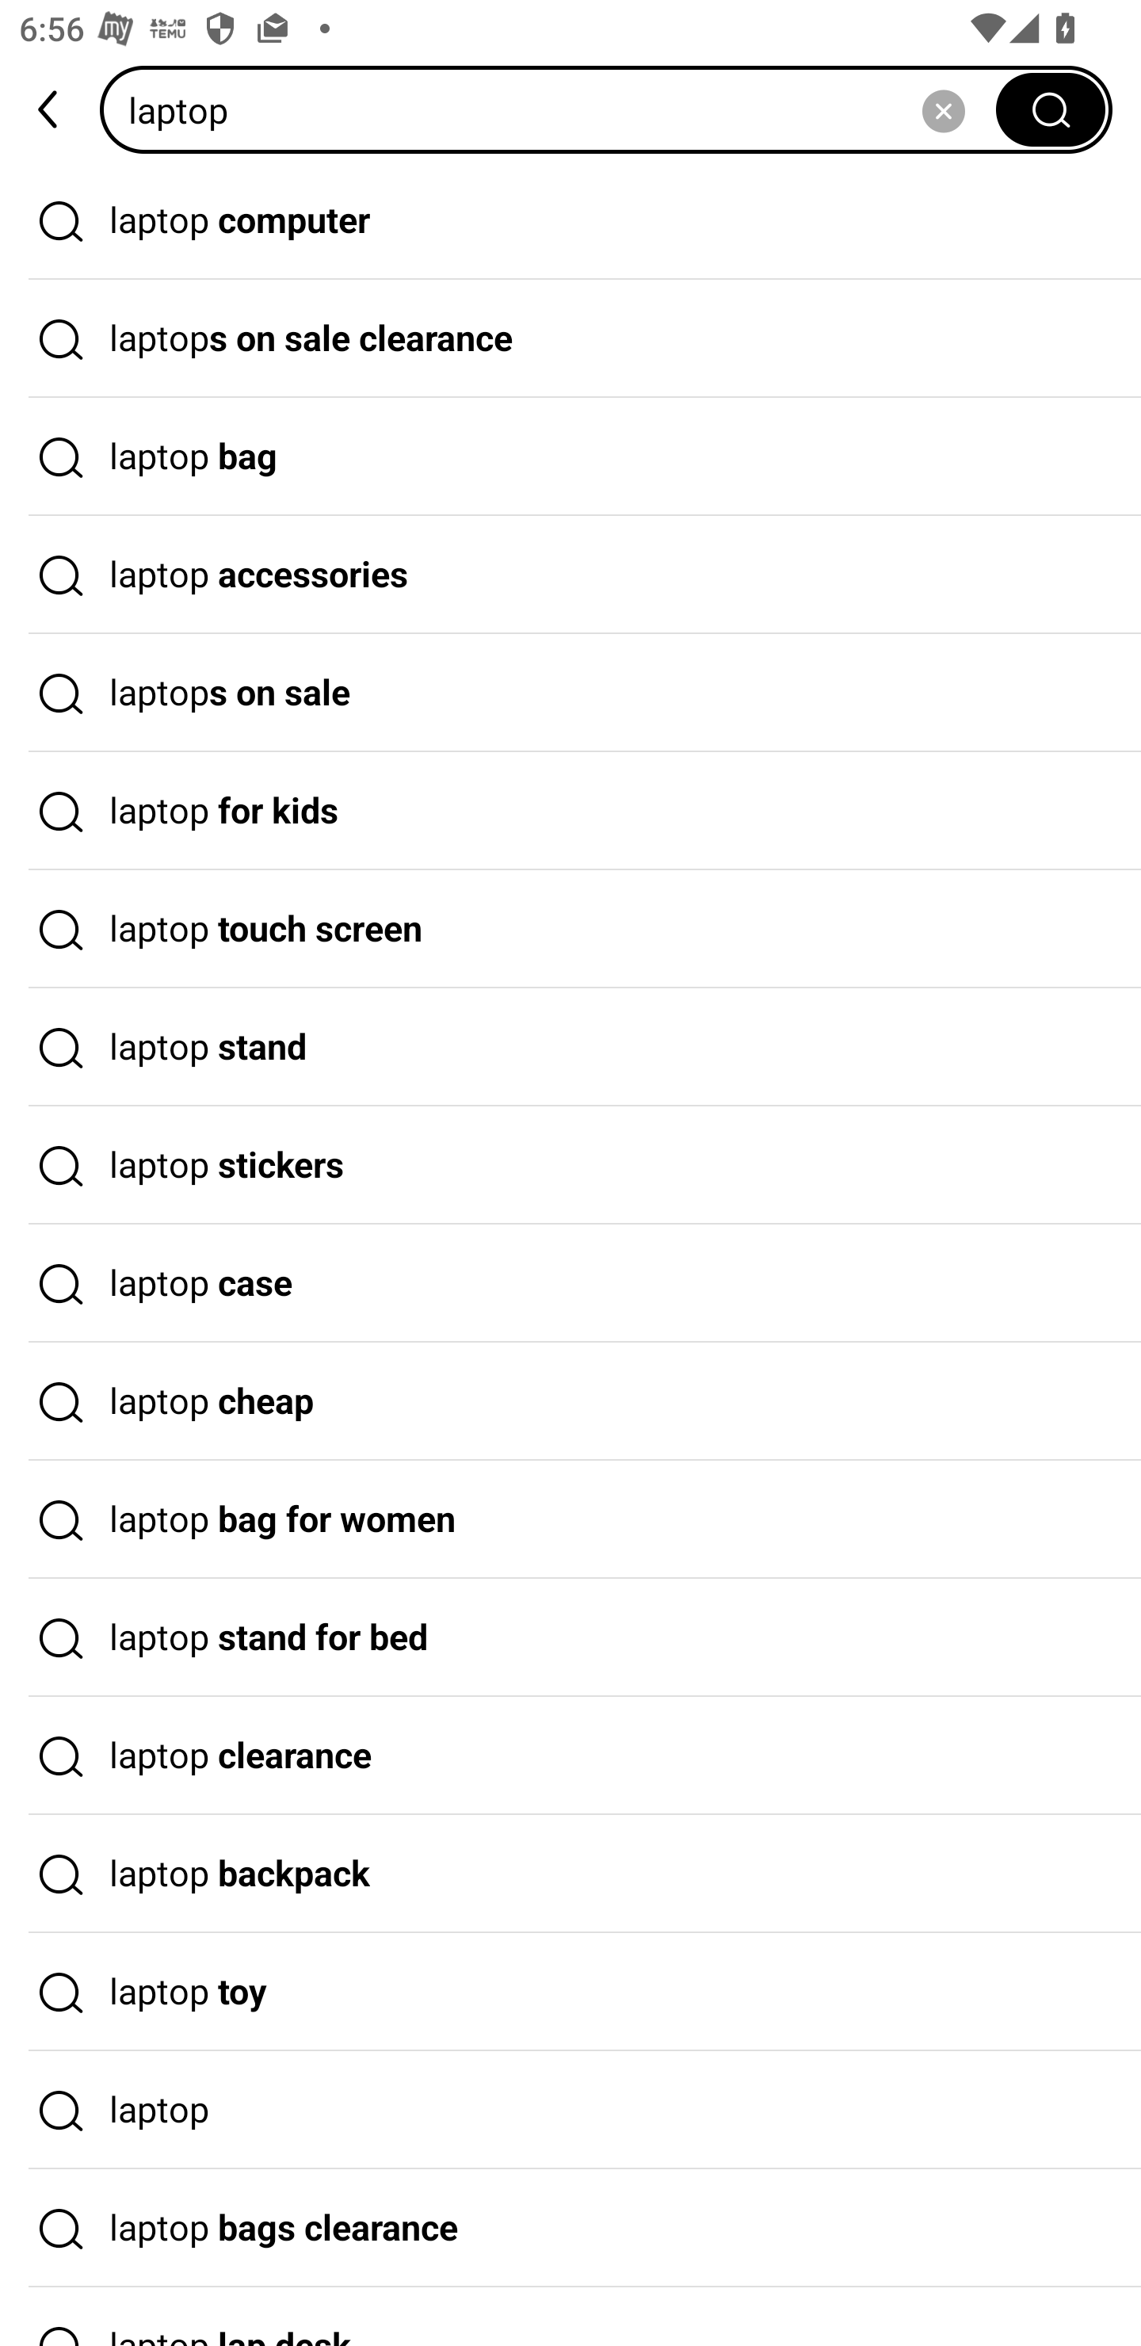  What do you see at coordinates (570, 1874) in the screenshot?
I see `laptop backpack` at bounding box center [570, 1874].